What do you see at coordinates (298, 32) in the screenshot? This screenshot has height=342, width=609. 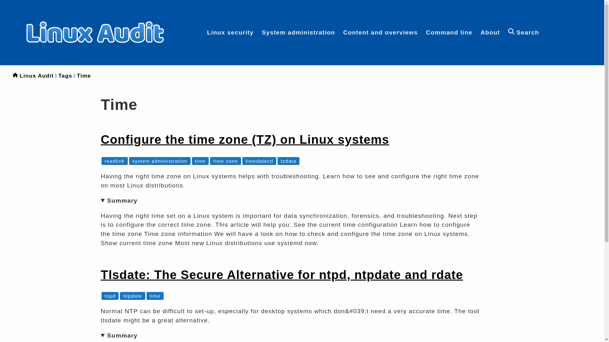 I see `System administration` at bounding box center [298, 32].